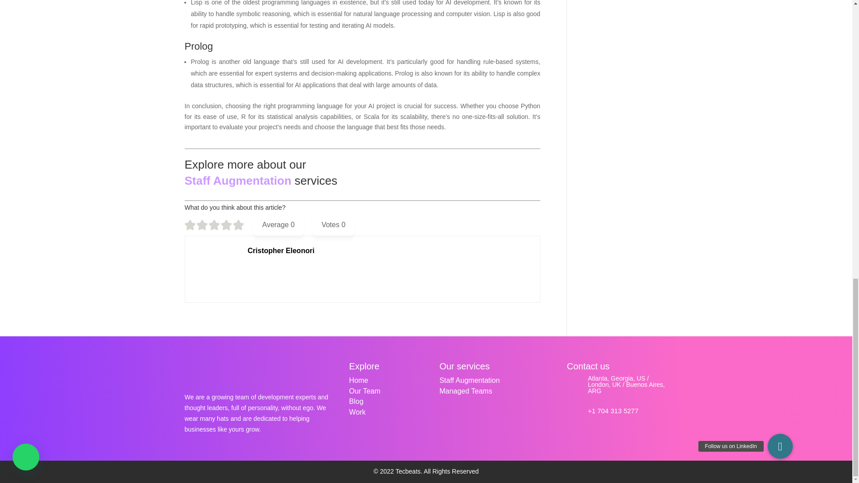 This screenshot has height=483, width=859. What do you see at coordinates (238, 181) in the screenshot?
I see `Staff Augmentation` at bounding box center [238, 181].